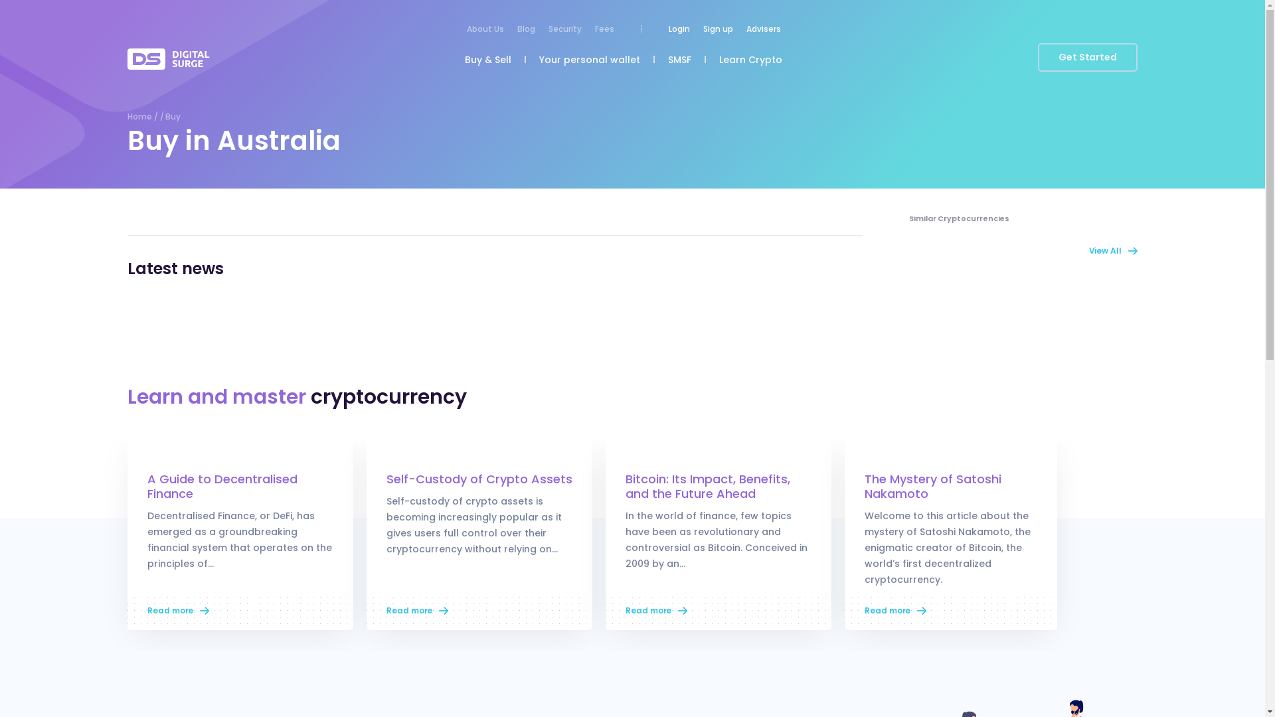 Image resolution: width=1275 pixels, height=717 pixels. What do you see at coordinates (565, 31) in the screenshot?
I see `Security` at bounding box center [565, 31].